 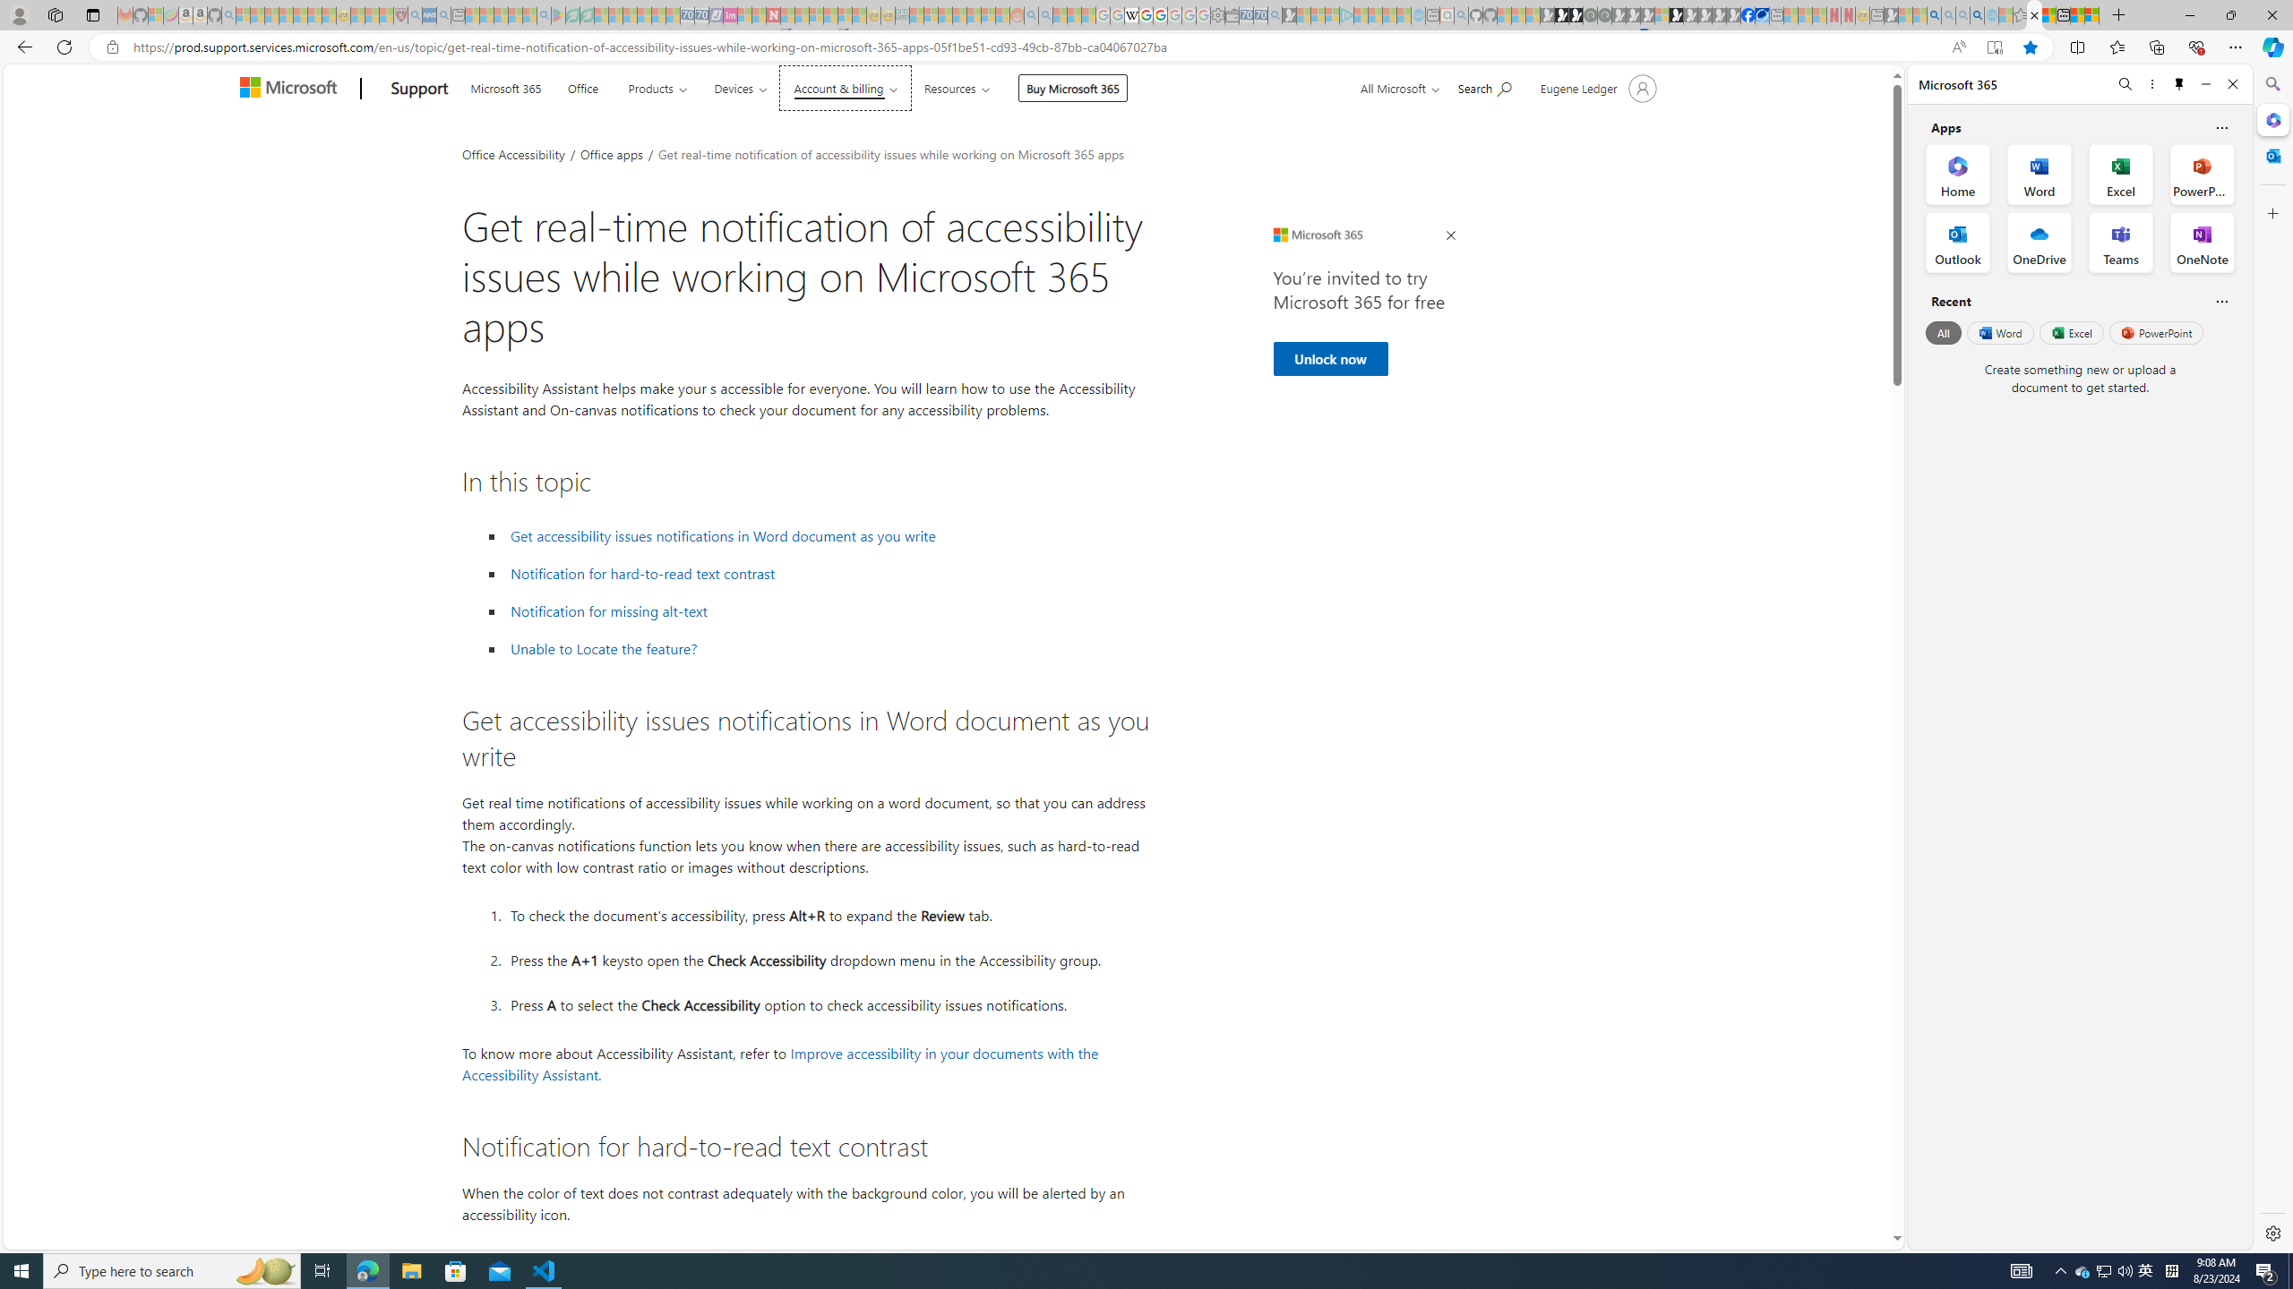 What do you see at coordinates (1934, 15) in the screenshot?
I see `Bing AI - Search` at bounding box center [1934, 15].